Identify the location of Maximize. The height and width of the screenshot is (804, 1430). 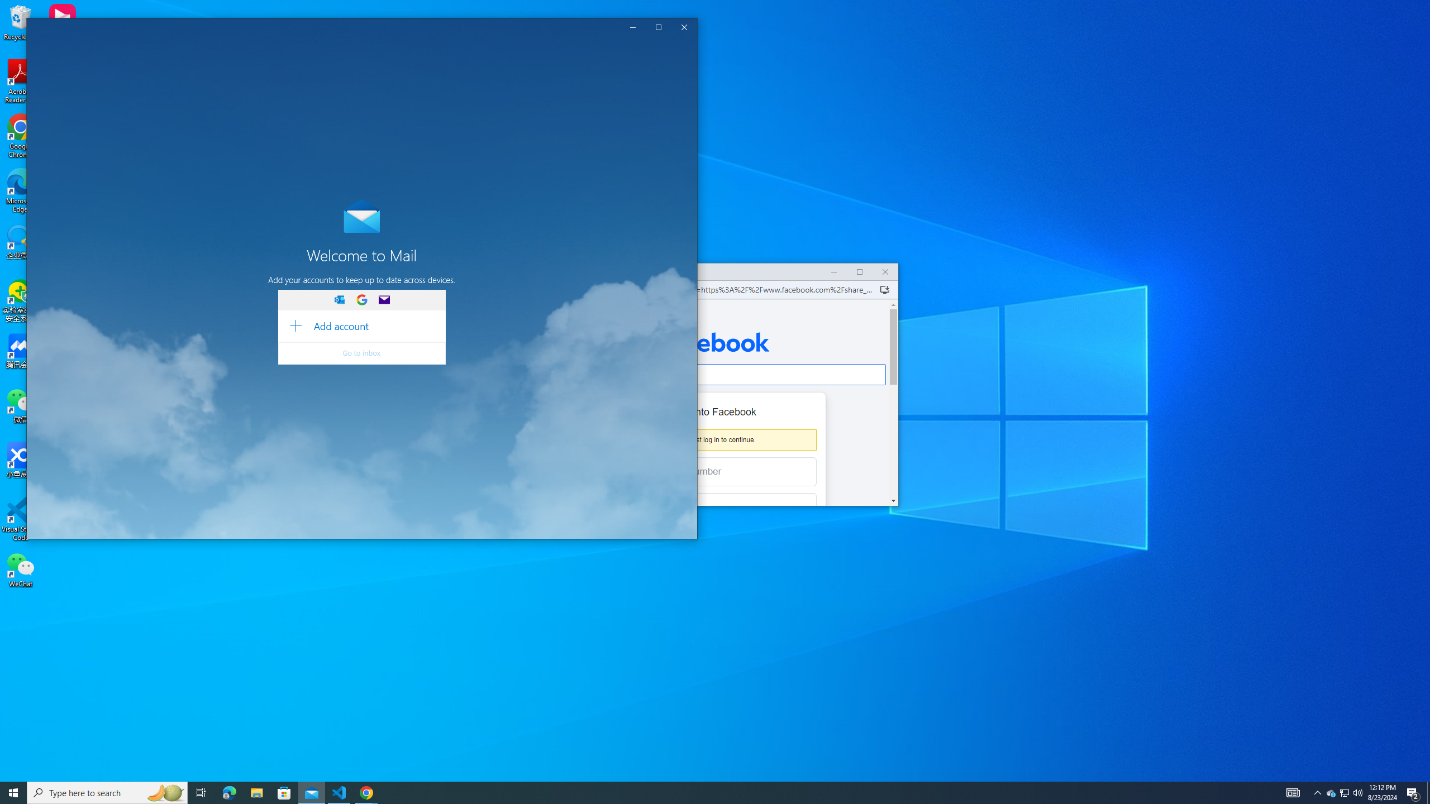
(201, 793).